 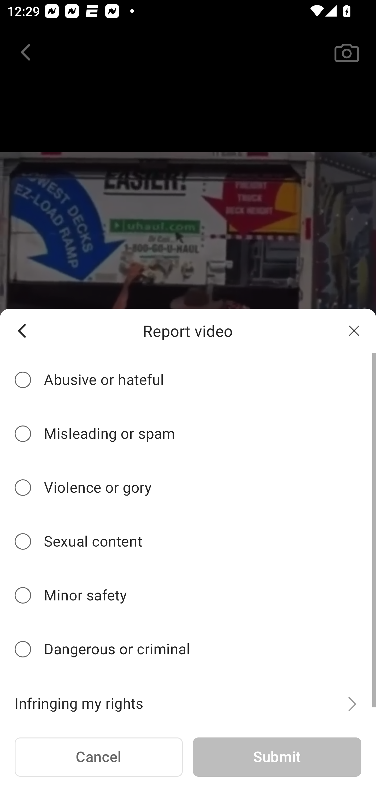 I want to click on Minor safety, so click(x=188, y=595).